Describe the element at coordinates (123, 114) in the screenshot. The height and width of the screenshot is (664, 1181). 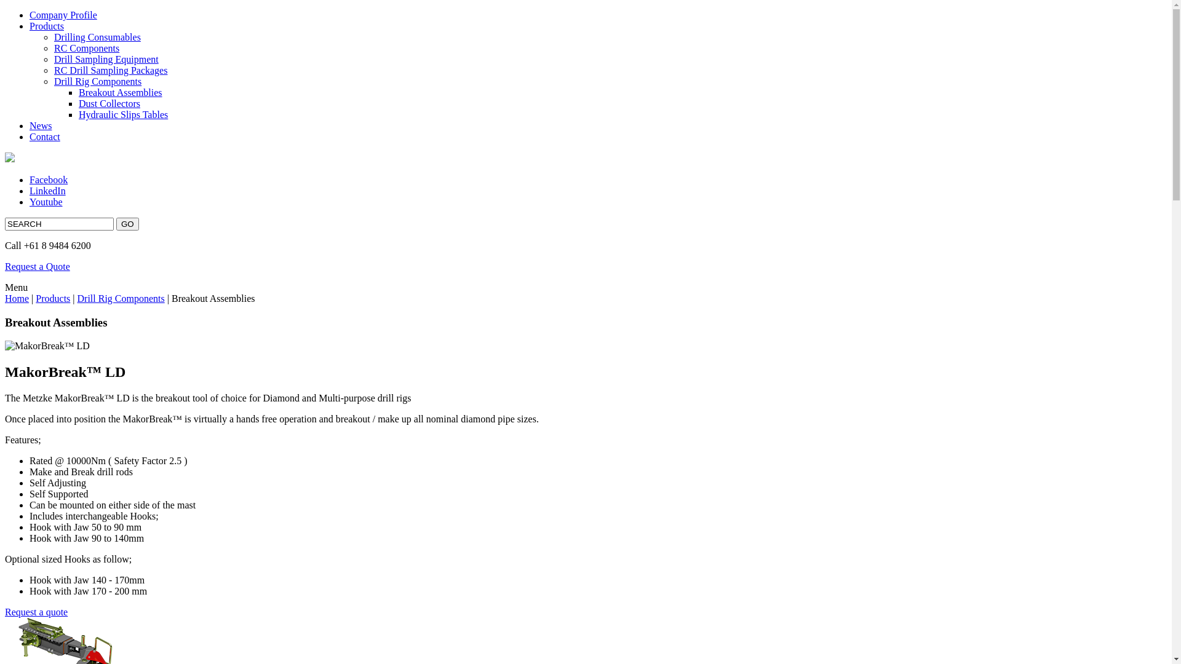
I see `Hydraulic Slips Tables` at that location.